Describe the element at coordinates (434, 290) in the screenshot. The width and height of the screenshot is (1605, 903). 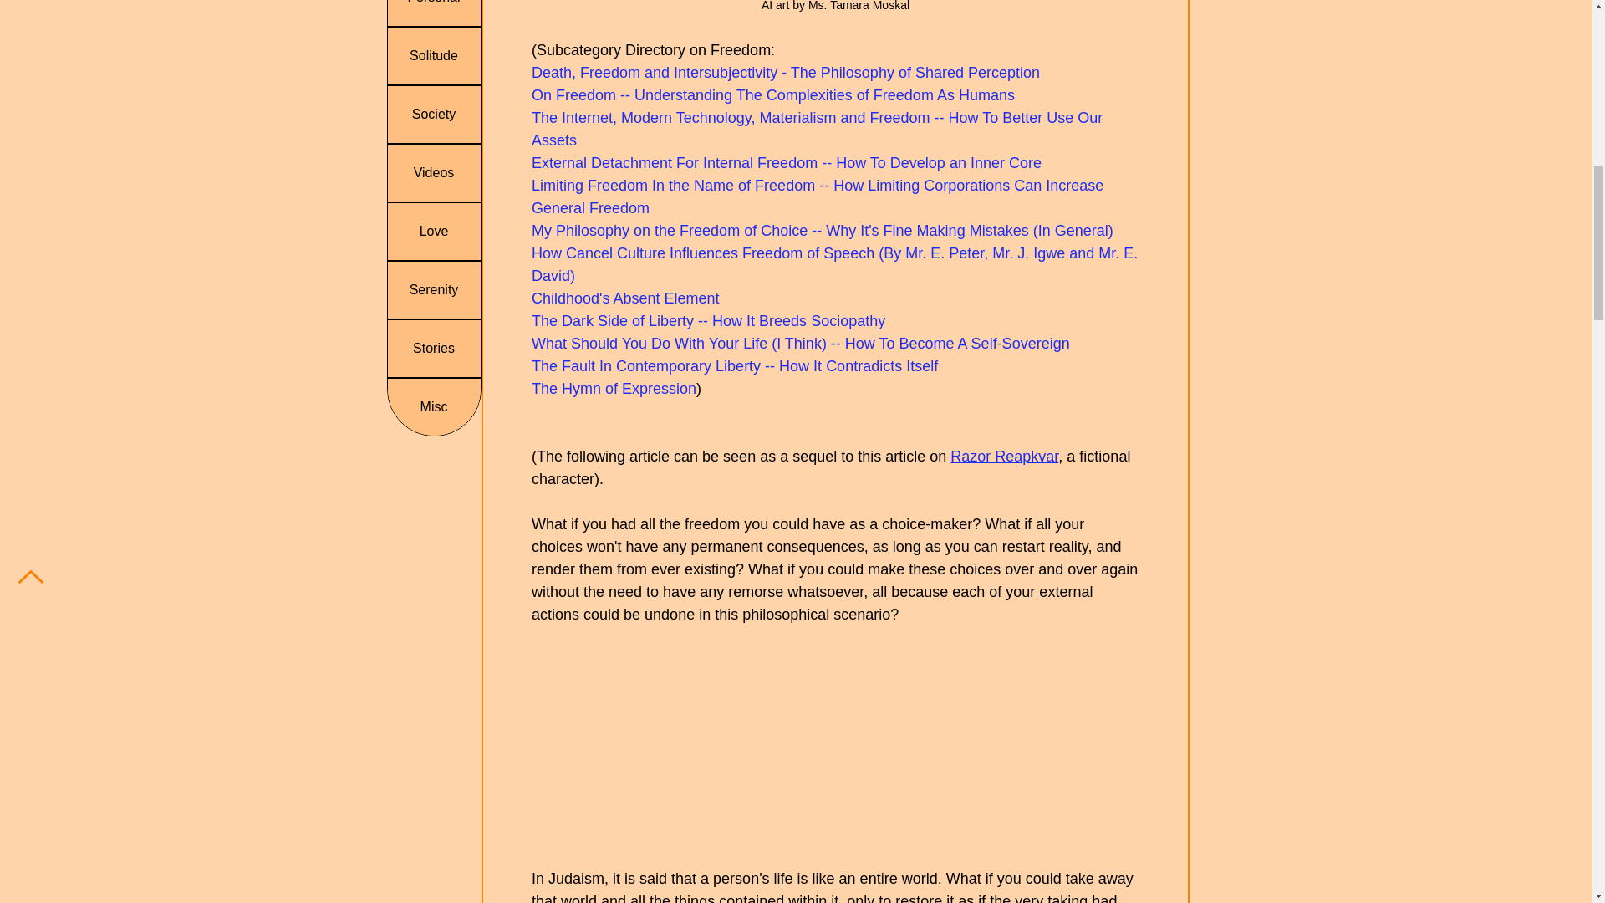
I see `Serenity` at that location.